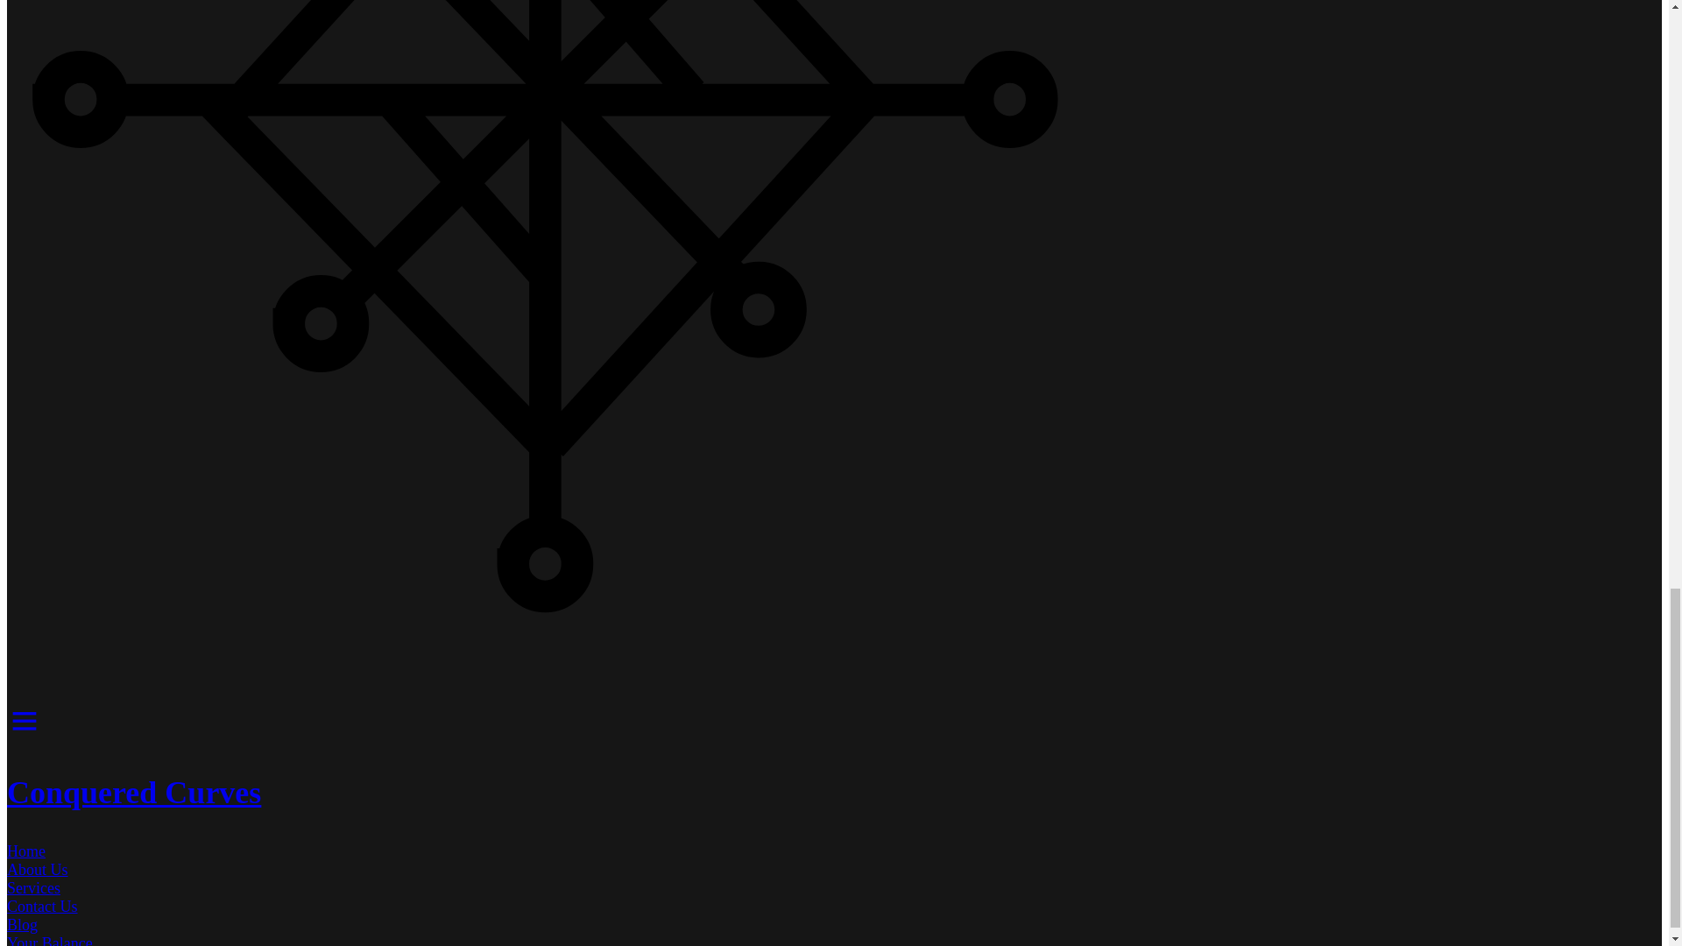  Describe the element at coordinates (33, 888) in the screenshot. I see `Services` at that location.